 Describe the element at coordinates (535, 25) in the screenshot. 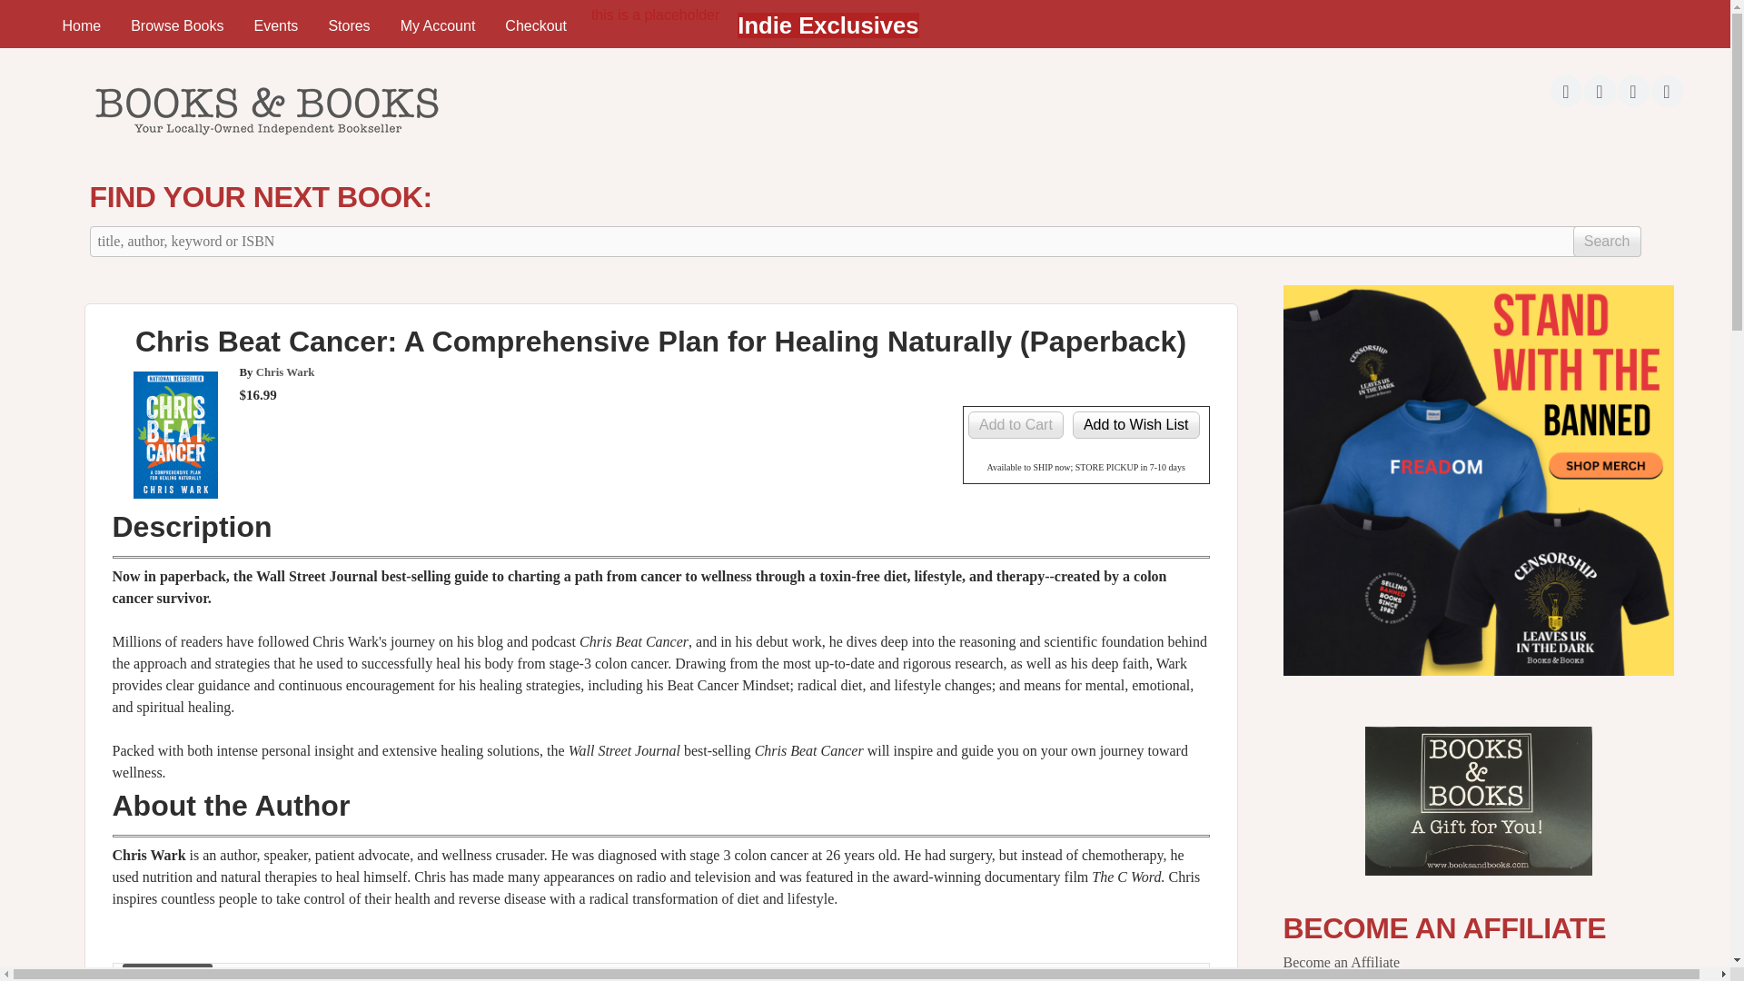

I see `Checkout` at that location.